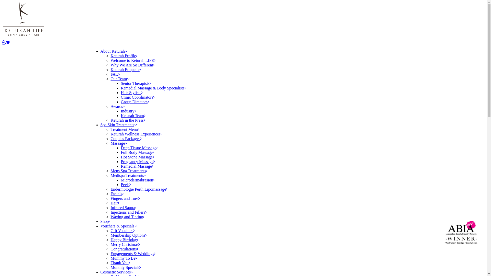  Describe the element at coordinates (115, 203) in the screenshot. I see `Hair` at that location.